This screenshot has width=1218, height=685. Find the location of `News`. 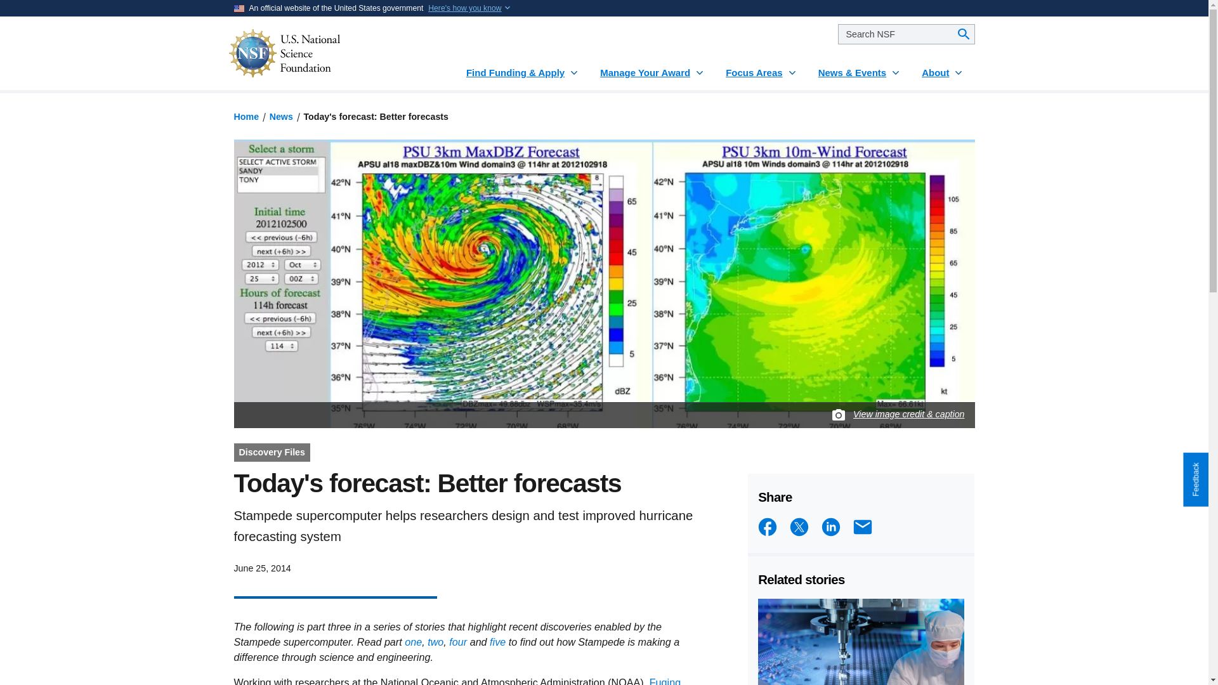

News is located at coordinates (281, 117).